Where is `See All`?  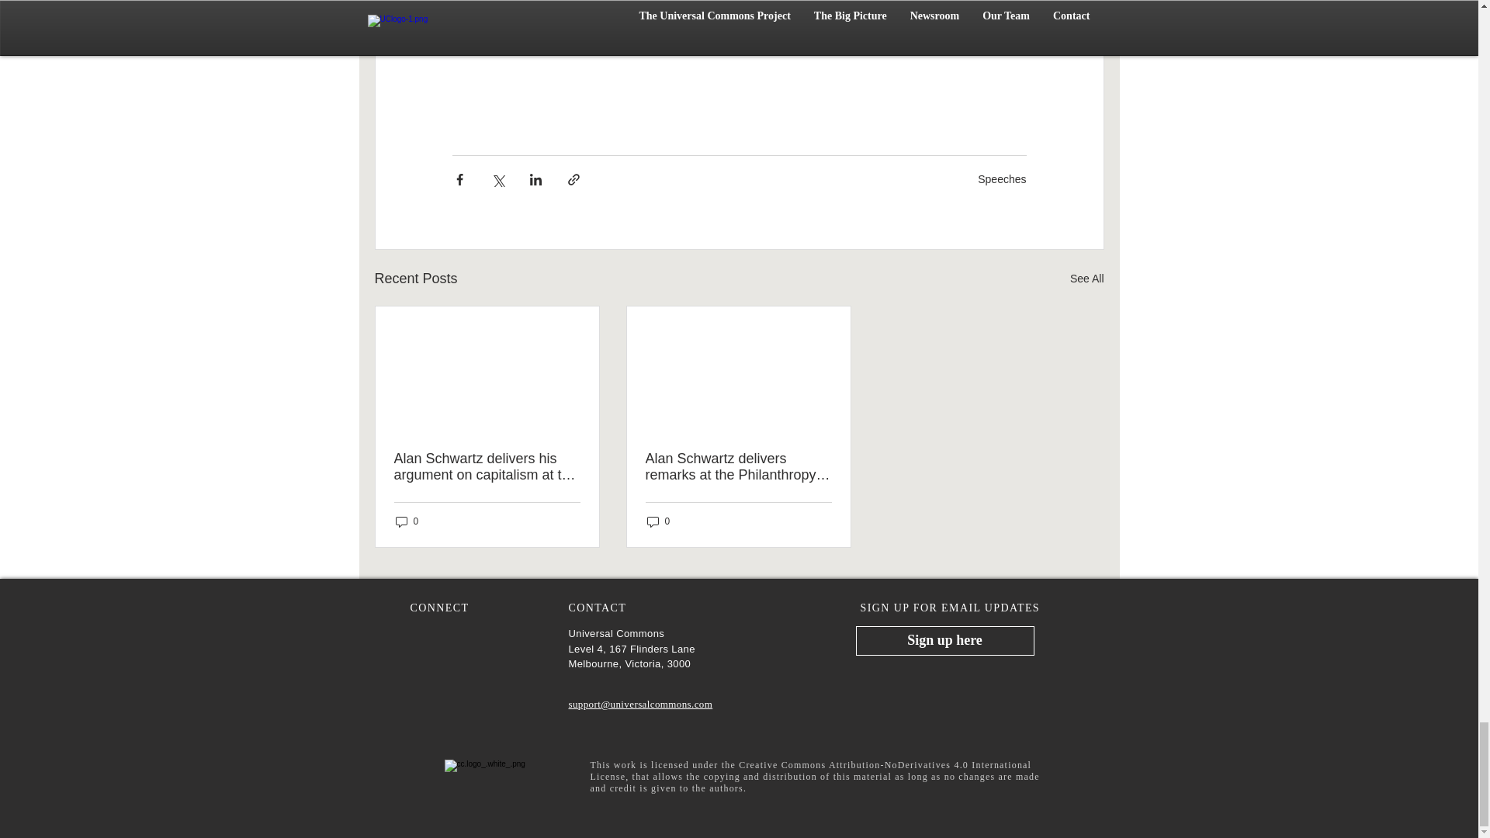 See All is located at coordinates (1086, 278).